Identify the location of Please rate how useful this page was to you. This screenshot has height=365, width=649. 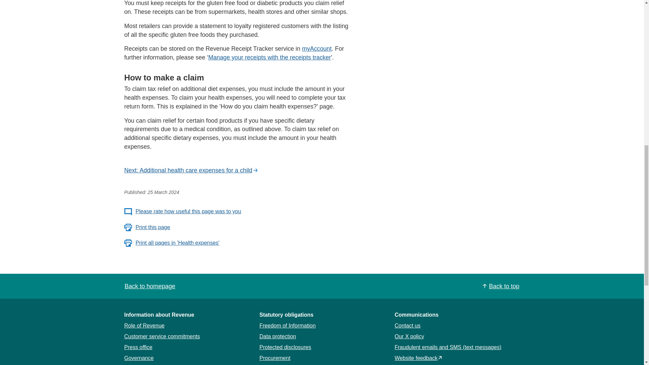
(183, 212).